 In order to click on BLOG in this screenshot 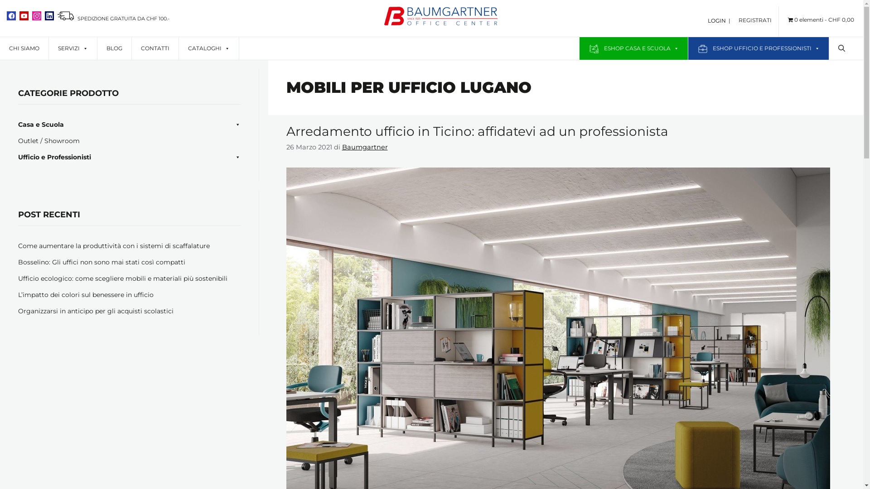, I will do `click(114, 48)`.